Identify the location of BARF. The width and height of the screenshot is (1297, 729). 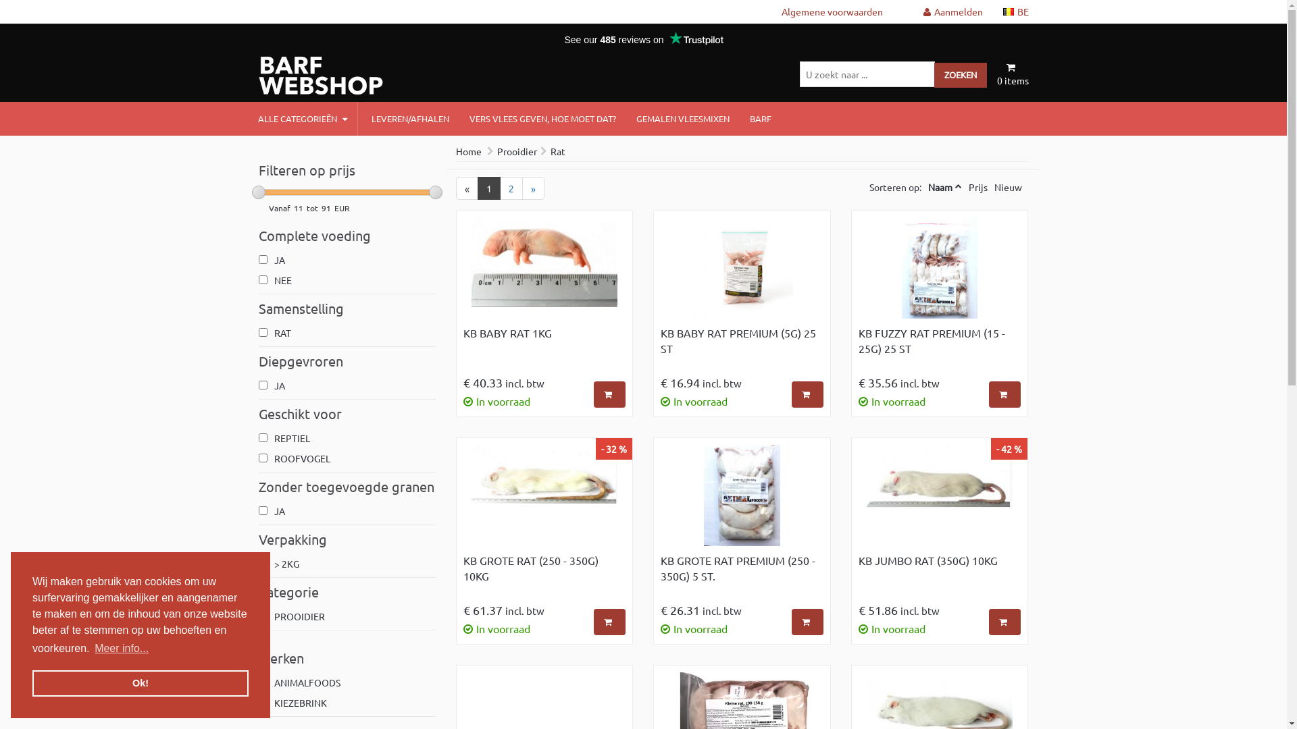
(761, 119).